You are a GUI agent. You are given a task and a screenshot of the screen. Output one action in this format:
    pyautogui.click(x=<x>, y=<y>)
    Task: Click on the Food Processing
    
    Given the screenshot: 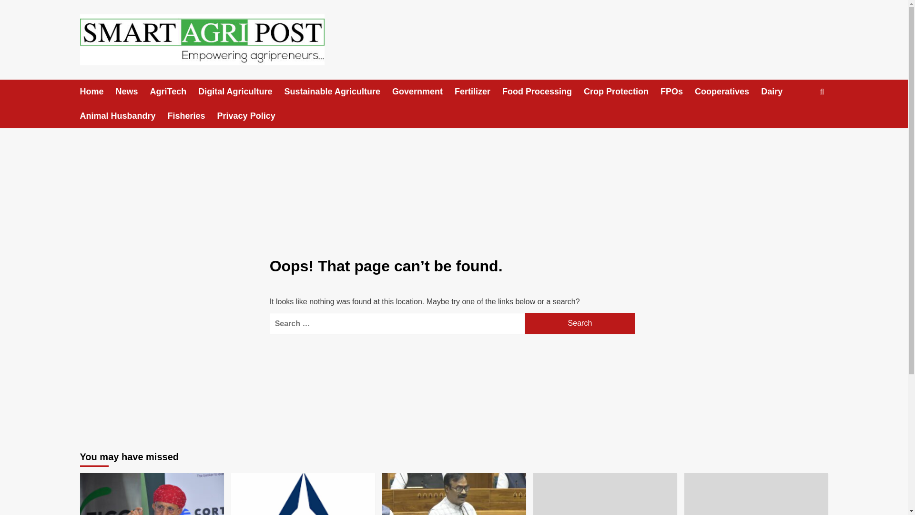 What is the action you would take?
    pyautogui.click(x=543, y=92)
    